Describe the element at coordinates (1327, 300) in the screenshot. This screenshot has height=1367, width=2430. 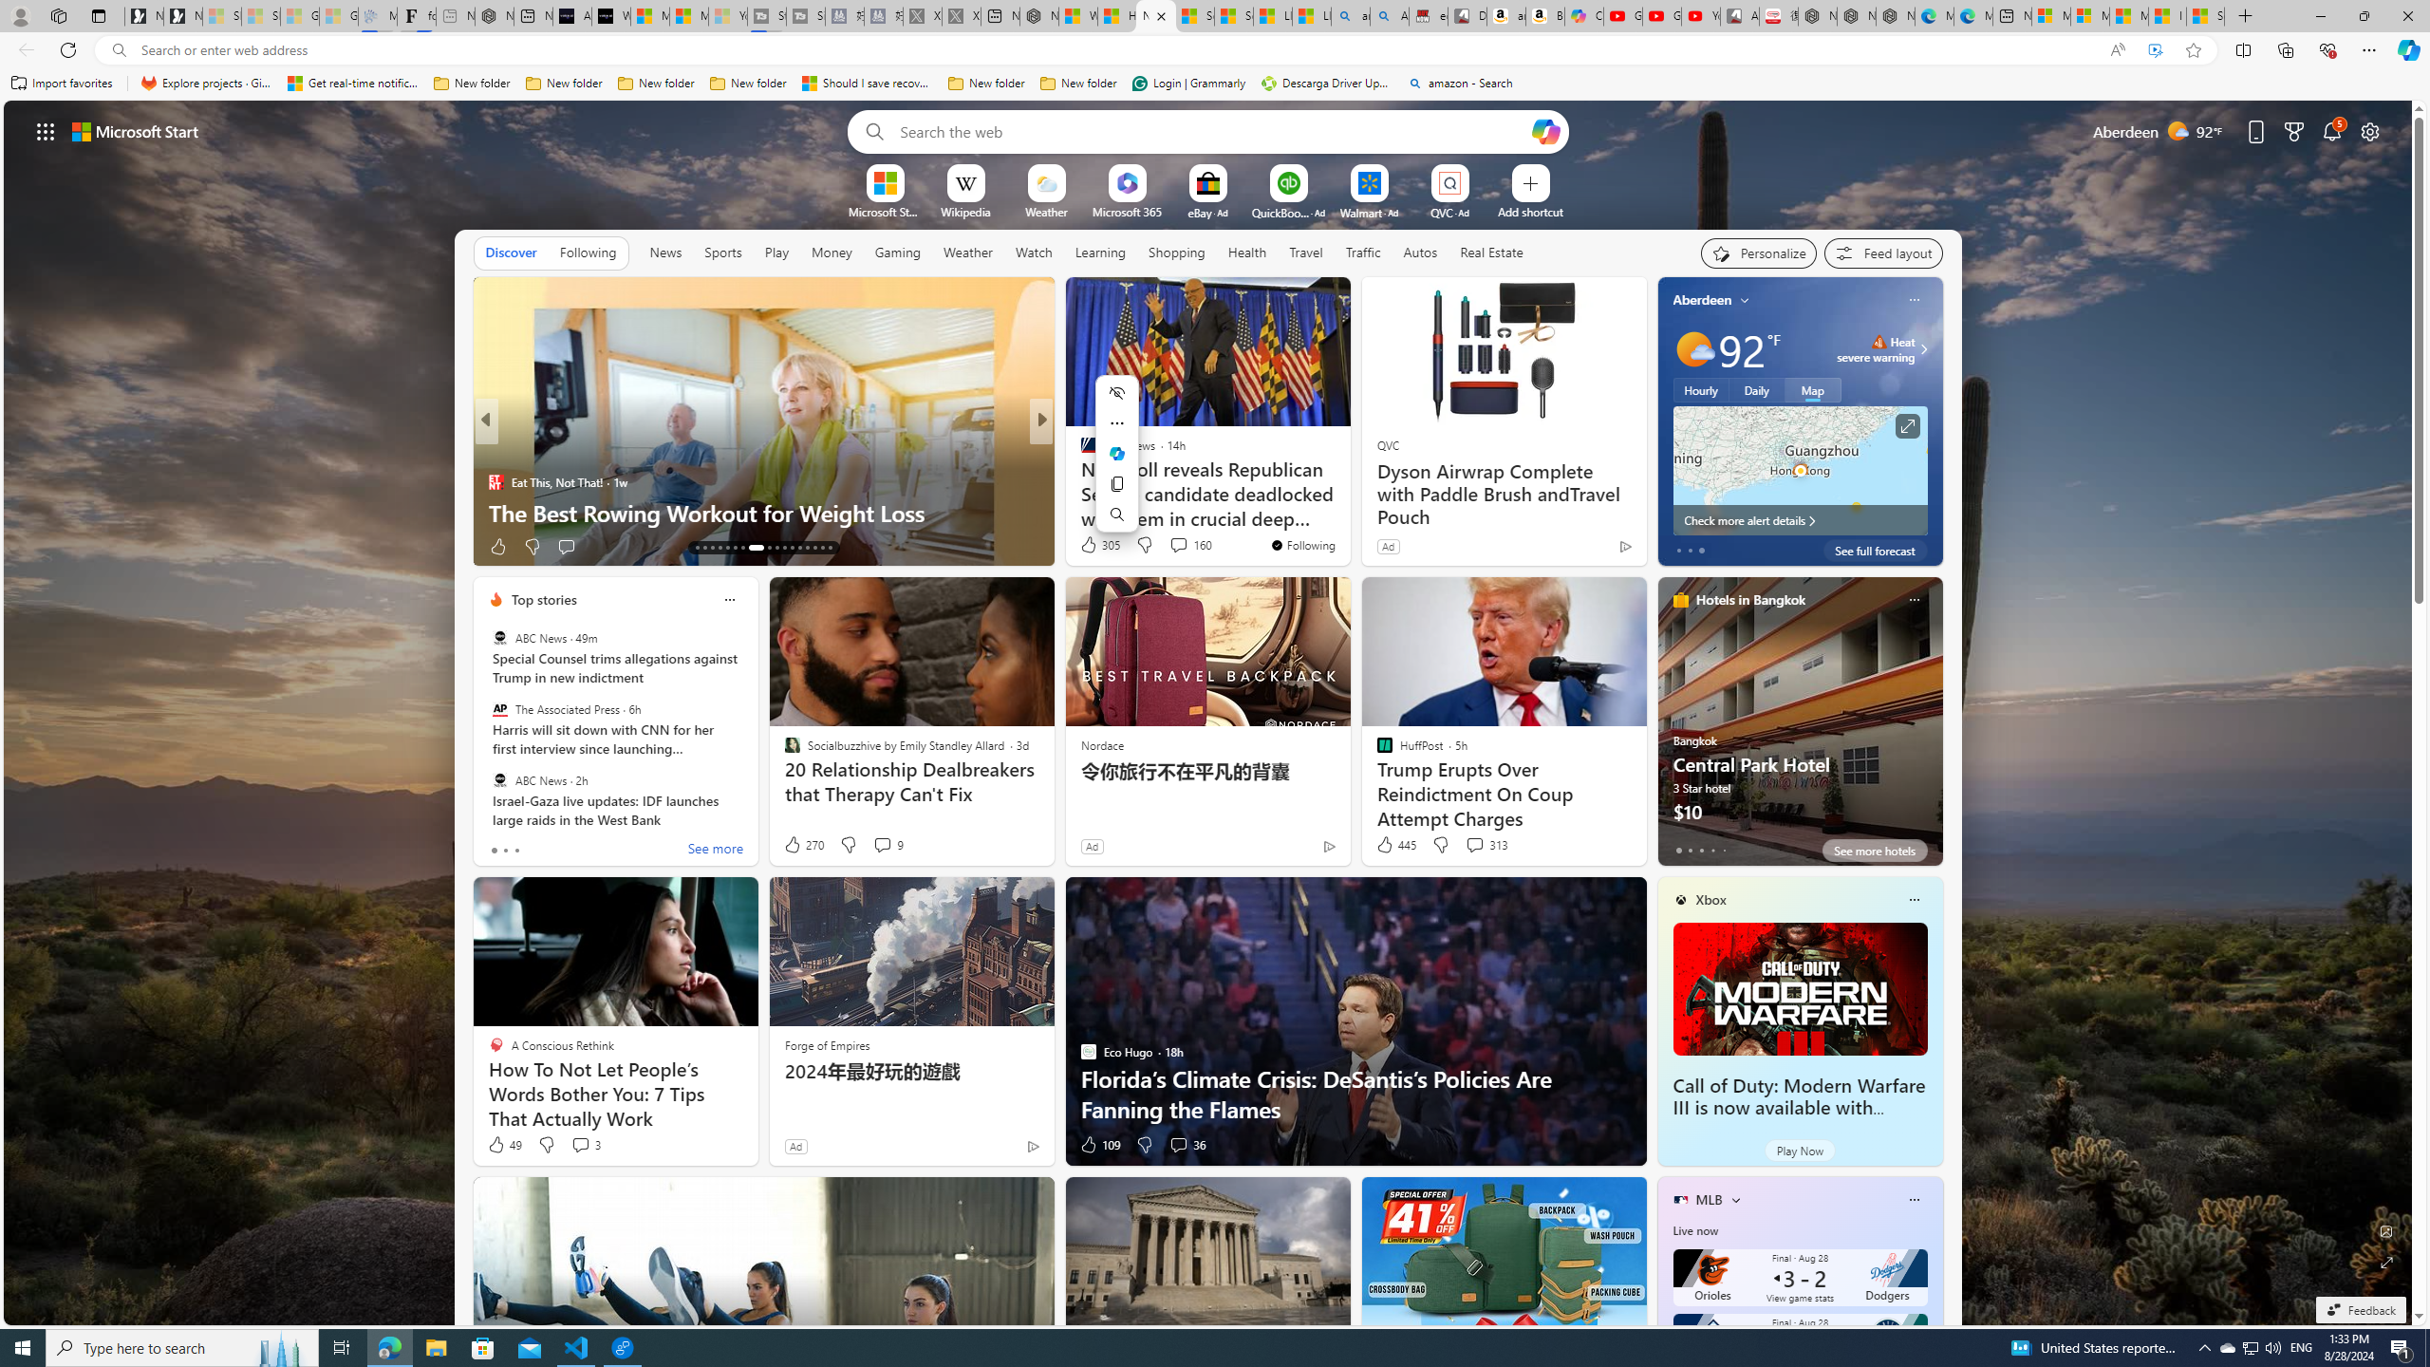
I see `See more` at that location.